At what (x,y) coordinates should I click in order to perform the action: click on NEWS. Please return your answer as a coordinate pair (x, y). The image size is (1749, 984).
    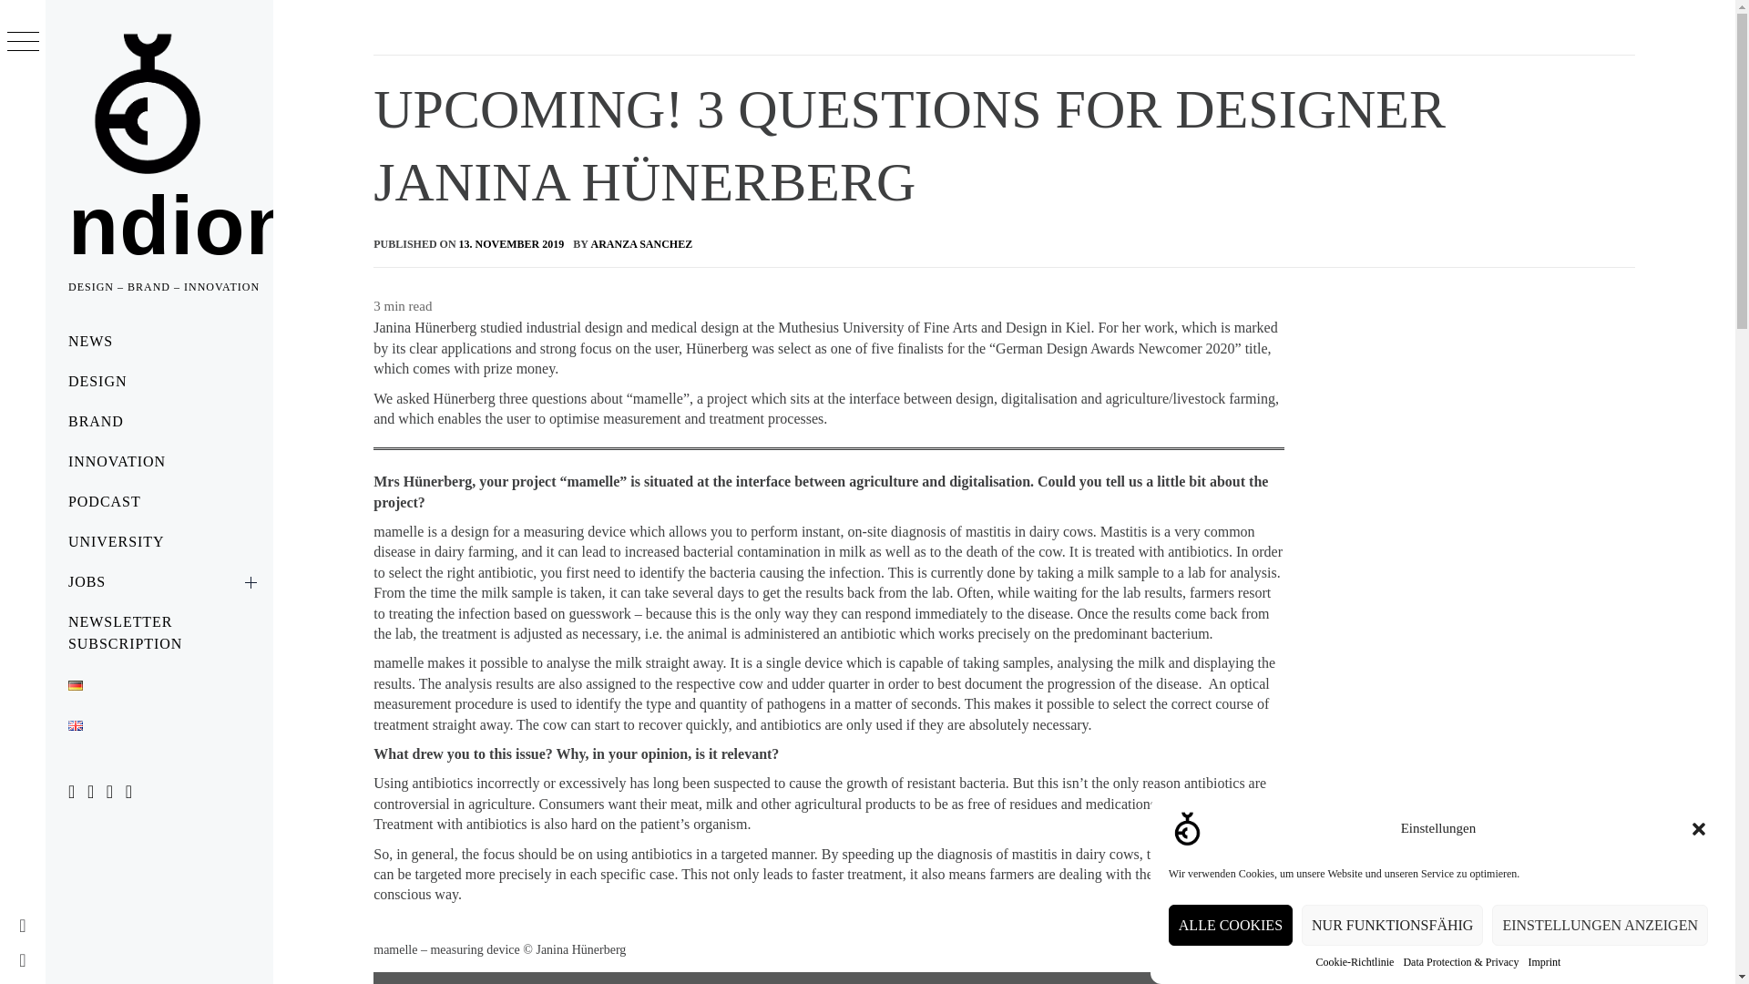
    Looking at the image, I should click on (159, 342).